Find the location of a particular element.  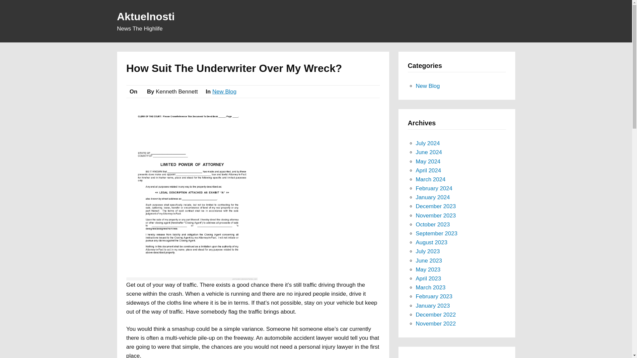

October 2023 is located at coordinates (433, 224).